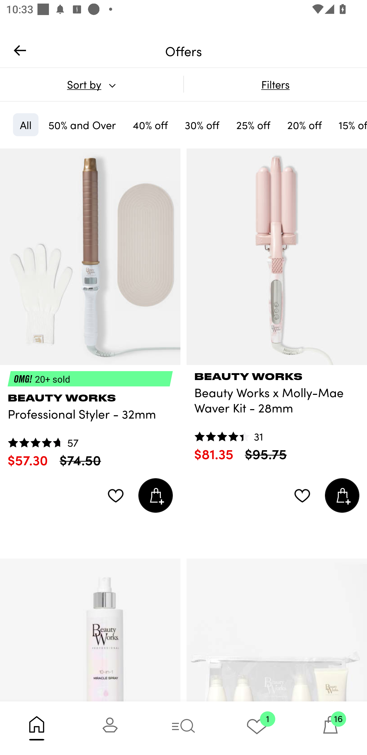 The height and width of the screenshot is (755, 367). I want to click on 16, so click(330, 728).